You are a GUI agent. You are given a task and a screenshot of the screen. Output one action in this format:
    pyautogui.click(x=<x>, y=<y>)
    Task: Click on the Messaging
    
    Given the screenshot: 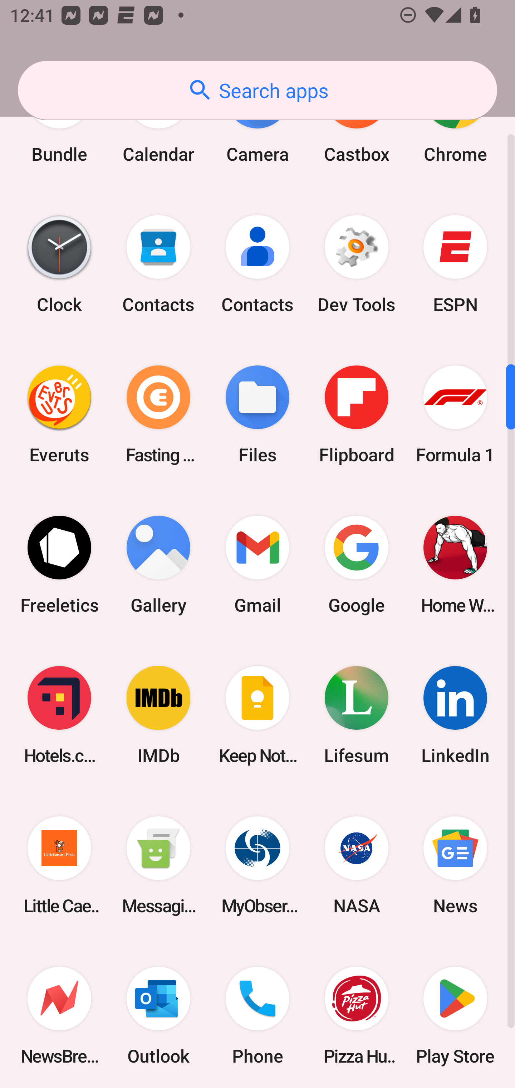 What is the action you would take?
    pyautogui.click(x=158, y=865)
    